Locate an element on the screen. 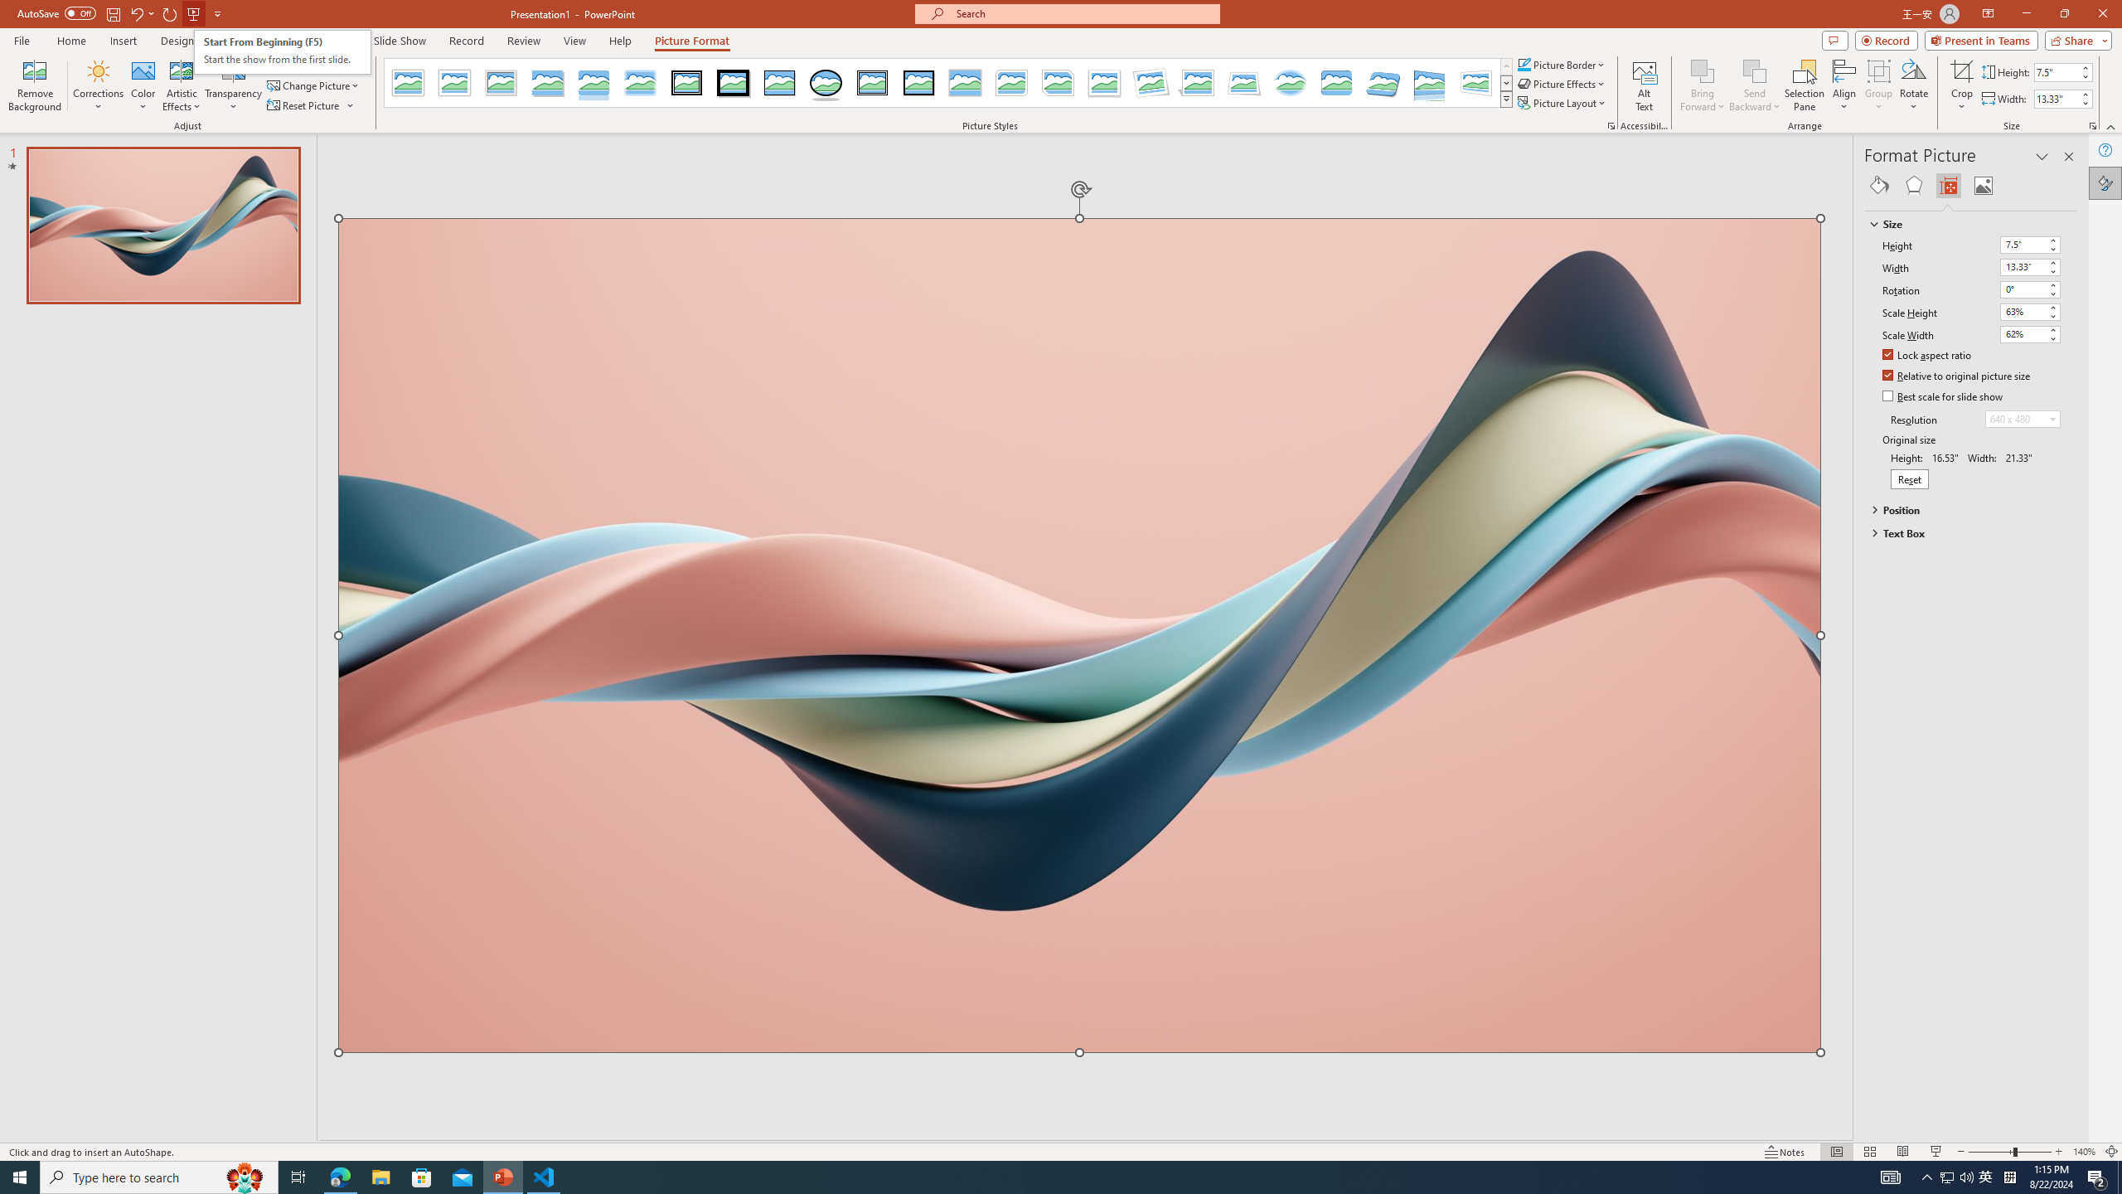  From Beginning is located at coordinates (194, 13).